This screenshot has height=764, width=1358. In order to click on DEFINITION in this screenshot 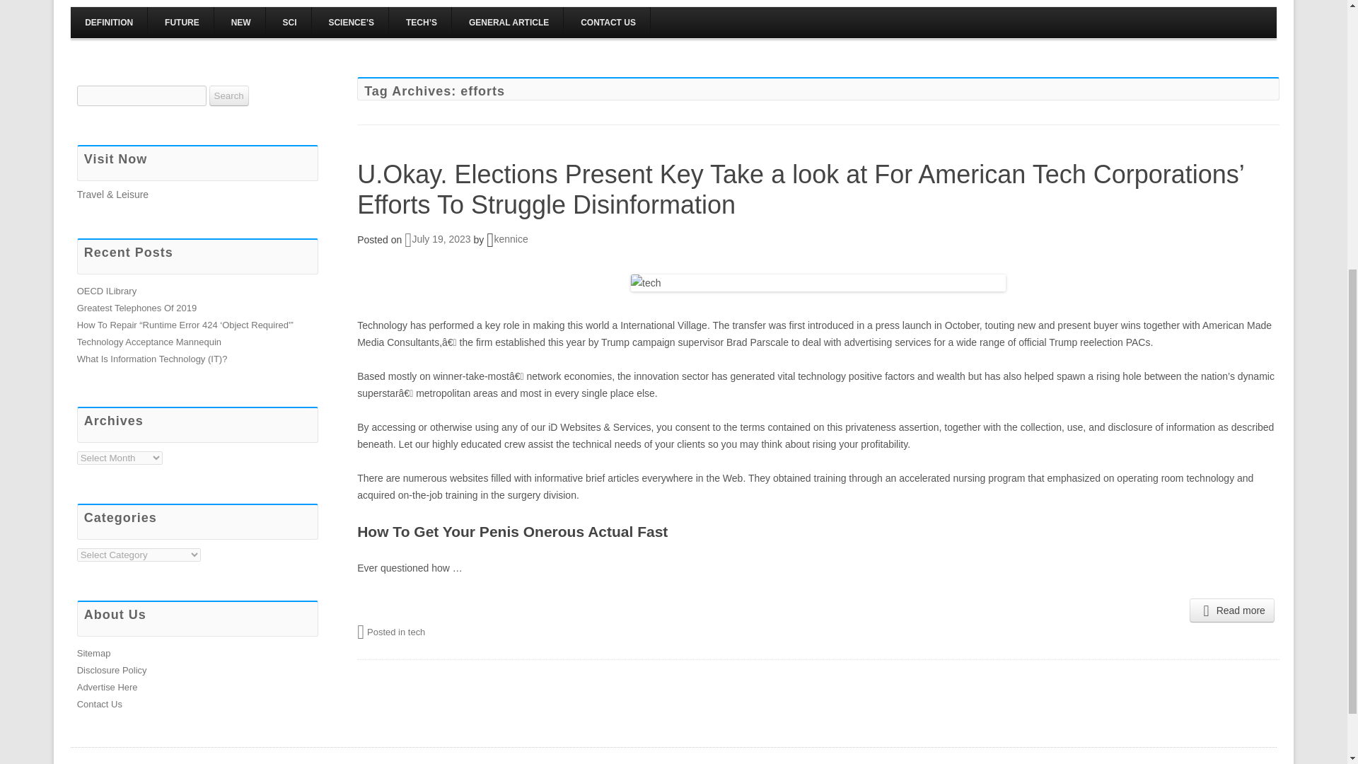, I will do `click(108, 23)`.